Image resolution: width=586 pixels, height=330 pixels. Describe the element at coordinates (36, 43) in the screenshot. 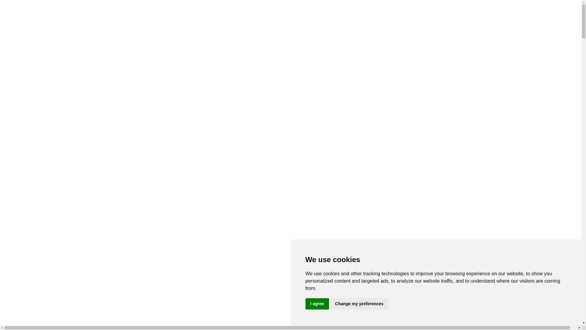

I see `Video
studio` at that location.